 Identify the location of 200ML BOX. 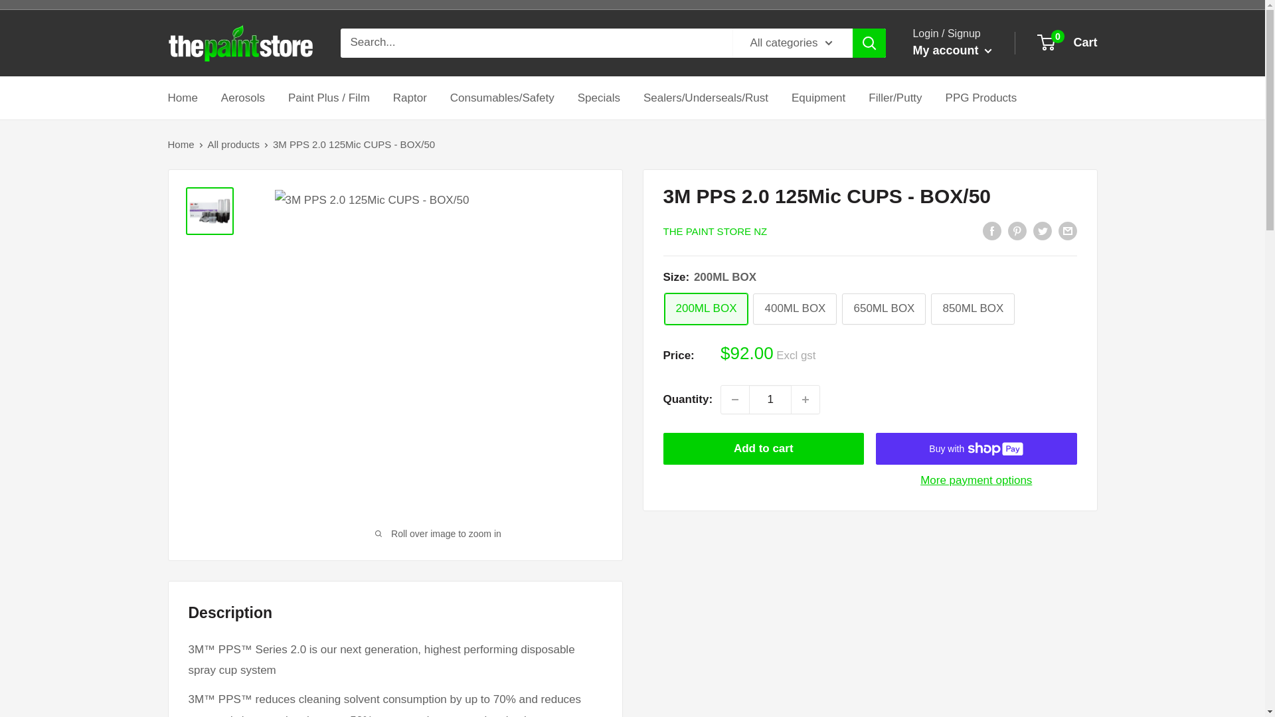
(705, 309).